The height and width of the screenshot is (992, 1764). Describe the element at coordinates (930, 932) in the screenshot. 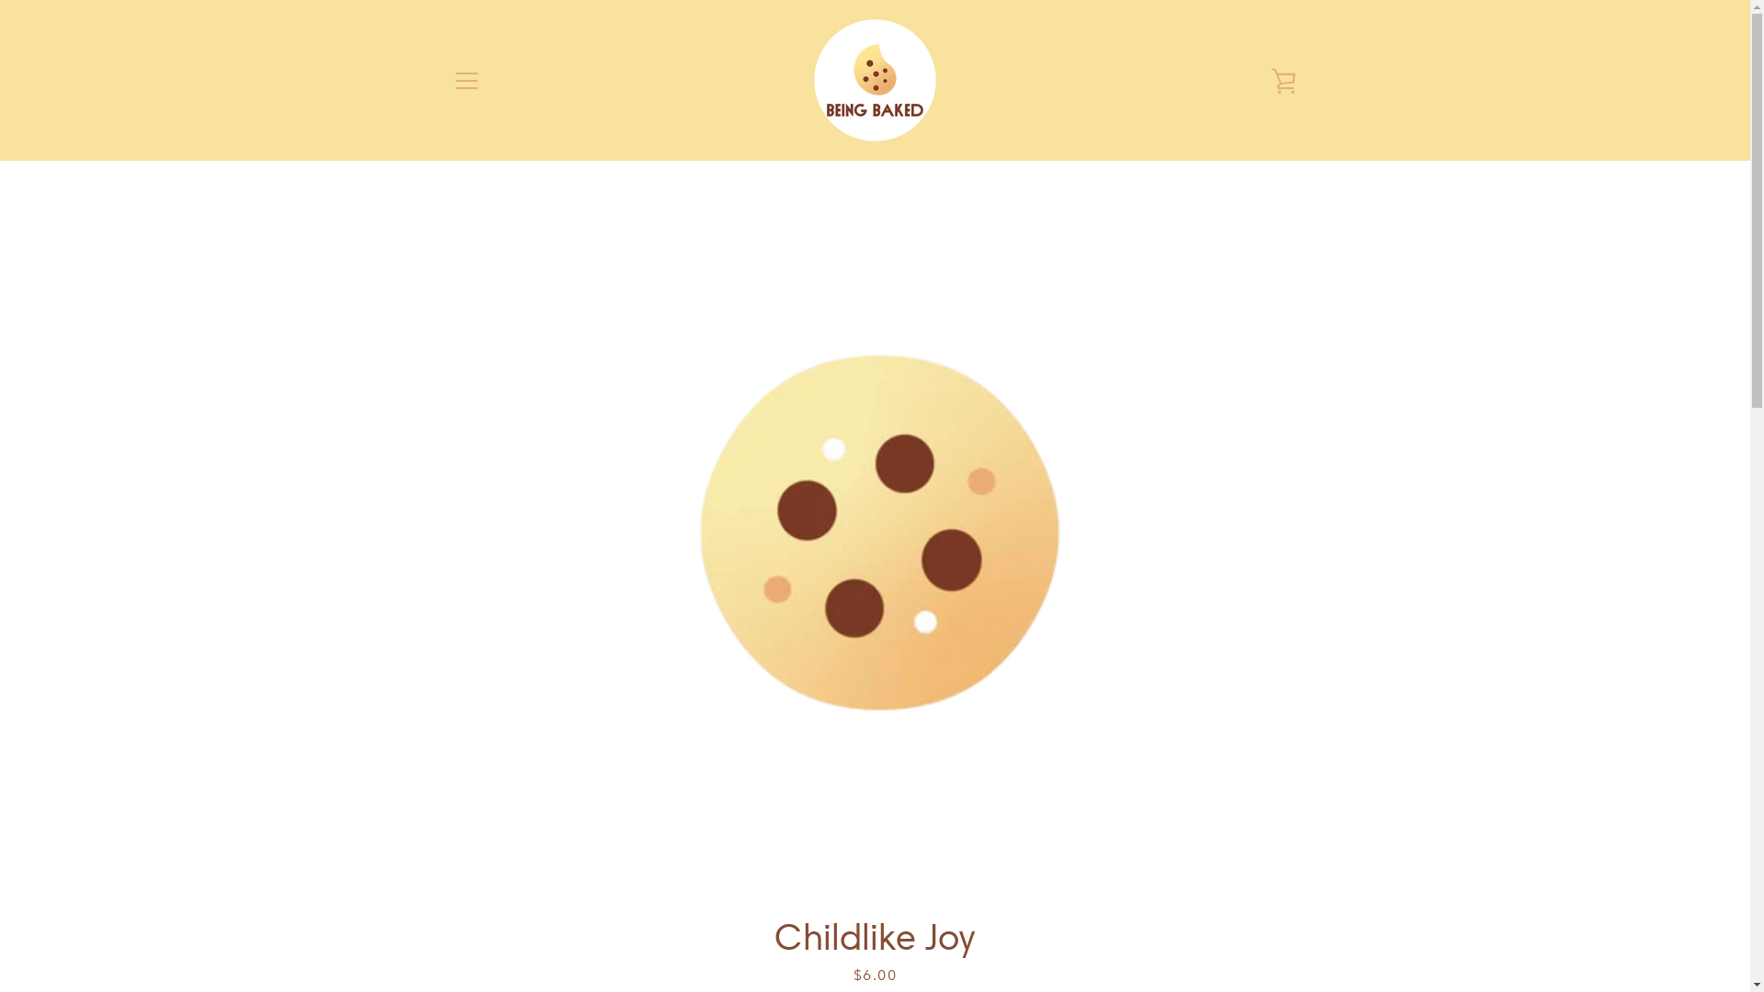

I see `Powered by Shopify` at that location.